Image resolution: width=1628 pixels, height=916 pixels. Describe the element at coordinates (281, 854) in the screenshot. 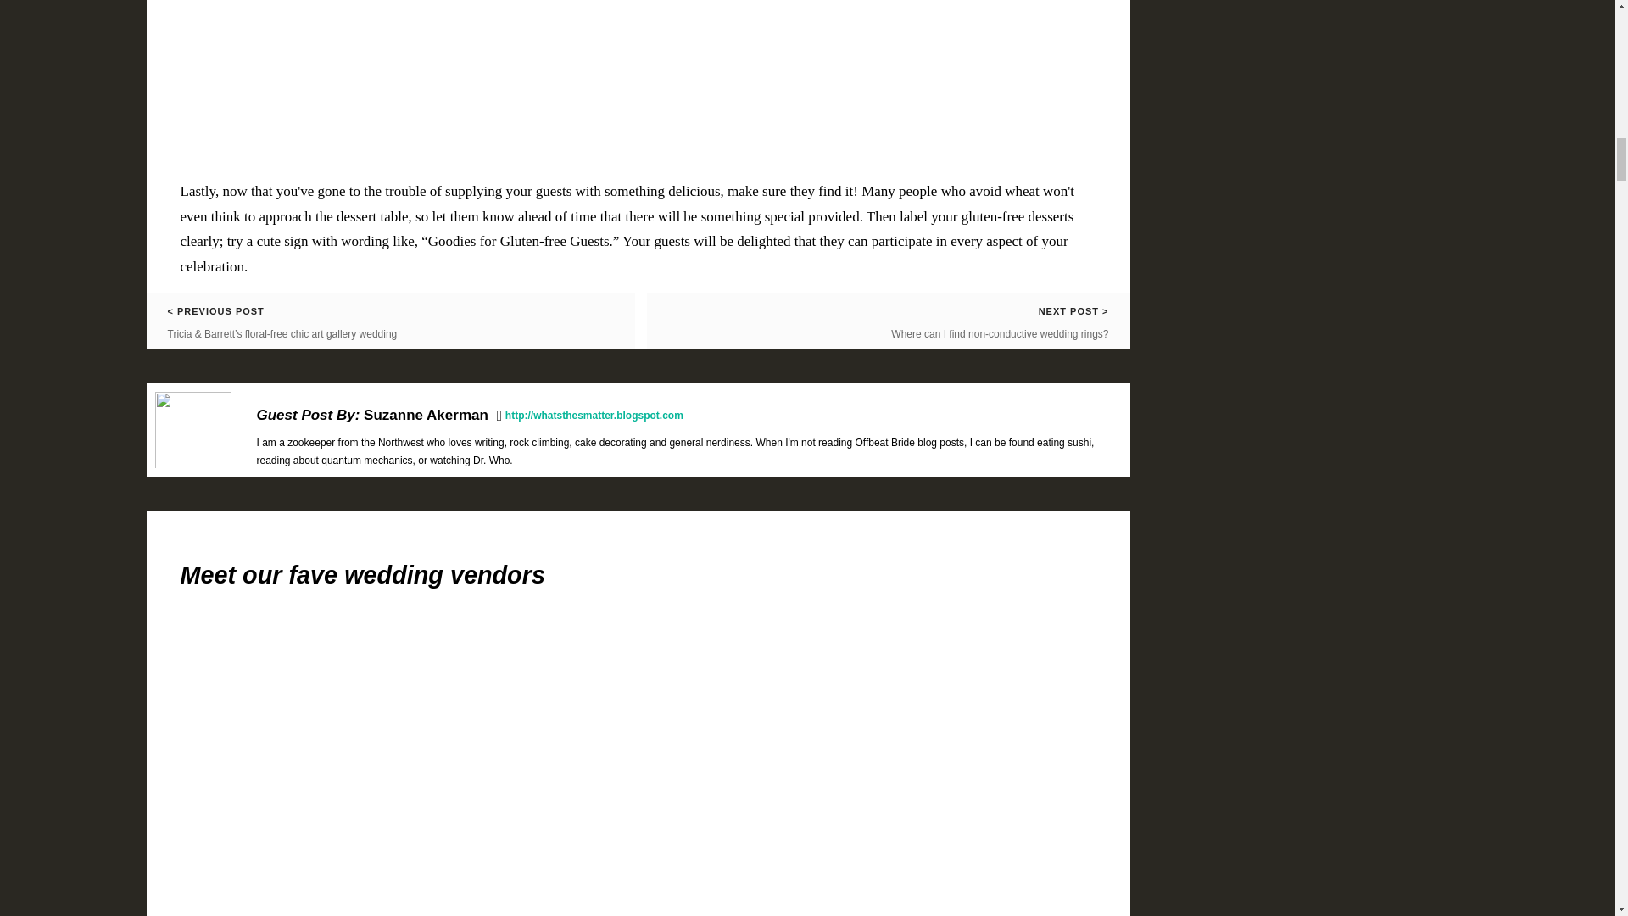

I see `WULGARIA STORE` at that location.